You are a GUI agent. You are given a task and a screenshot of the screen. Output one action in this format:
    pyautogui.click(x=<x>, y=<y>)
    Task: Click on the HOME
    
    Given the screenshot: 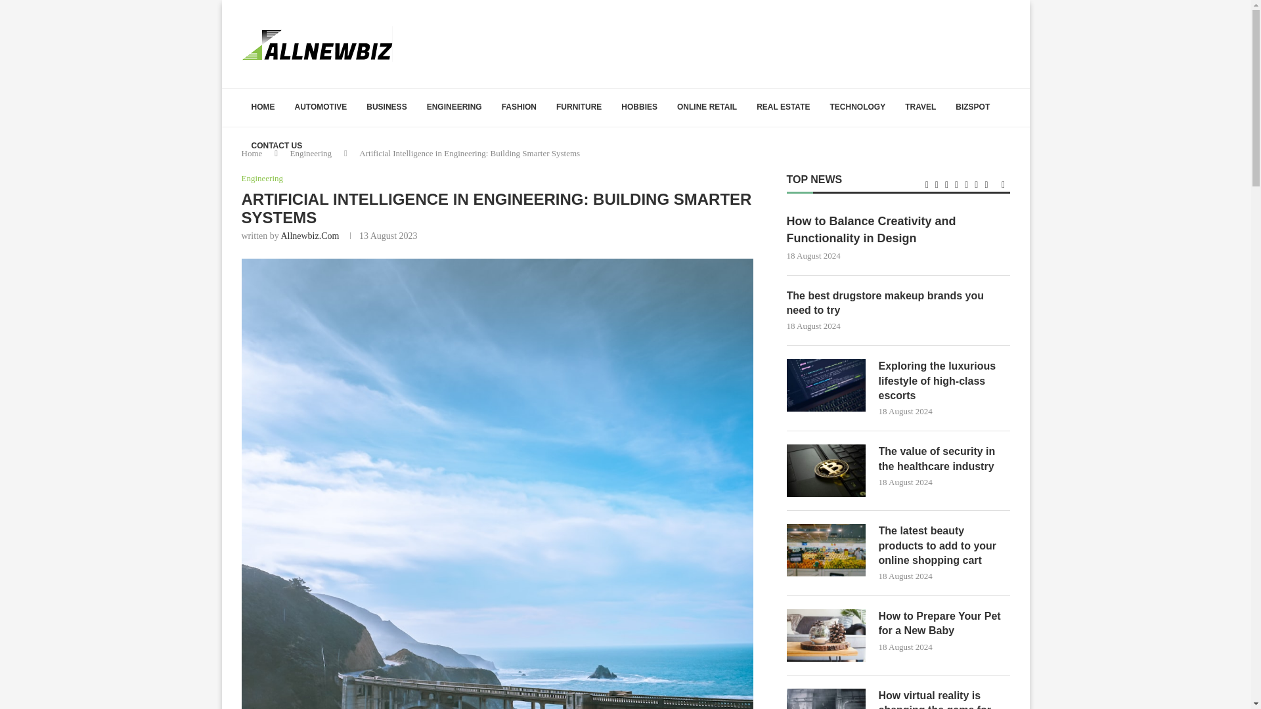 What is the action you would take?
    pyautogui.click(x=263, y=108)
    